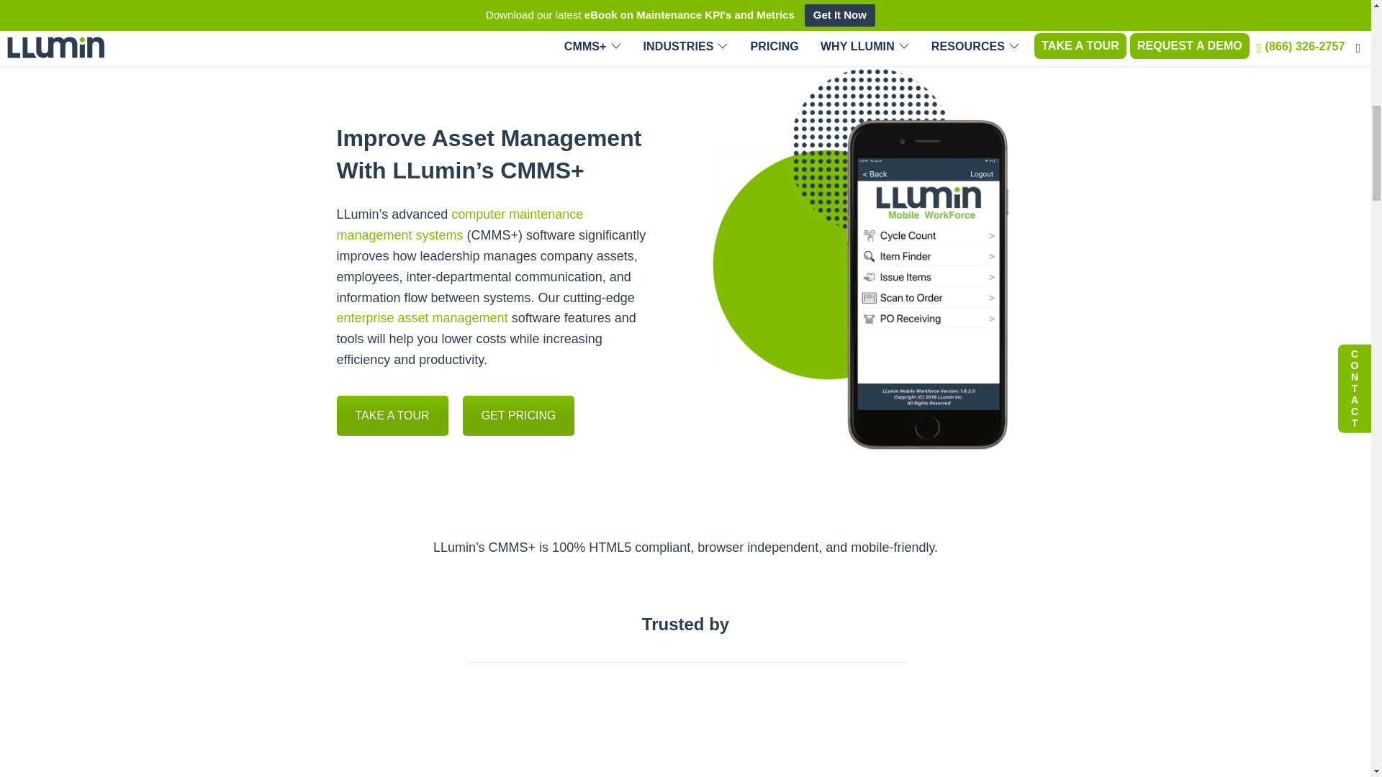 Image resolution: width=1382 pixels, height=777 pixels. I want to click on Landoll logo, so click(827, 735).